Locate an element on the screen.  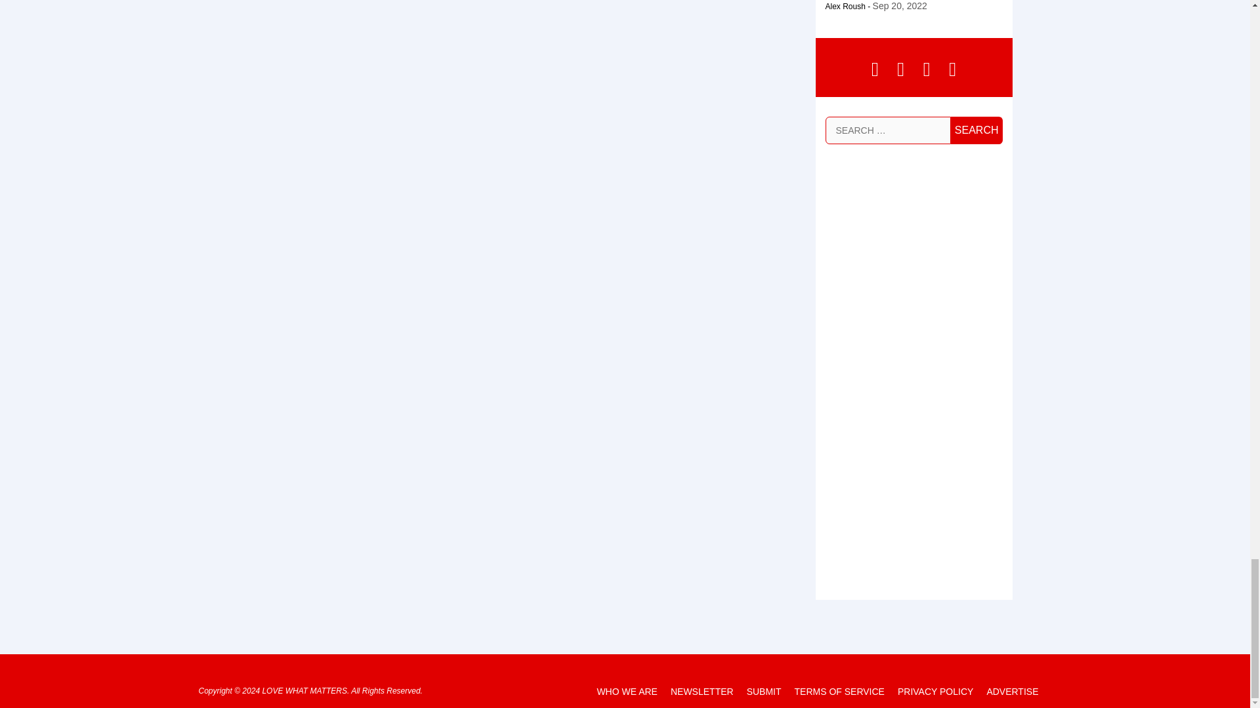
Search is located at coordinates (976, 130).